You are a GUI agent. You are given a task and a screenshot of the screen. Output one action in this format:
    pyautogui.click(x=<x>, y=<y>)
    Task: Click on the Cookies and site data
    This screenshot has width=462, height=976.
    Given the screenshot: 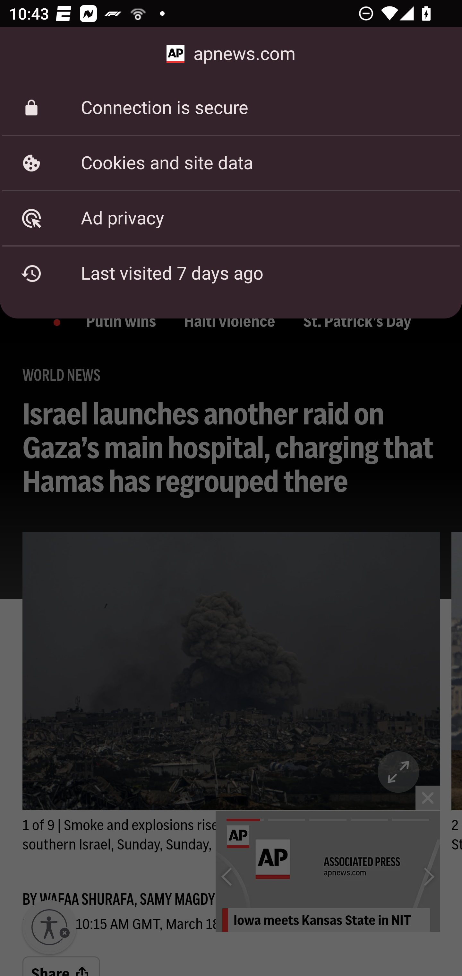 What is the action you would take?
    pyautogui.click(x=231, y=163)
    